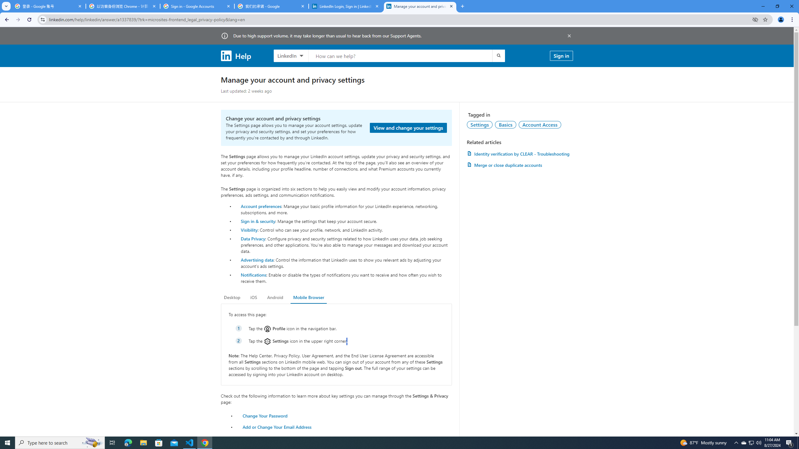  I want to click on Visibility, so click(249, 230).